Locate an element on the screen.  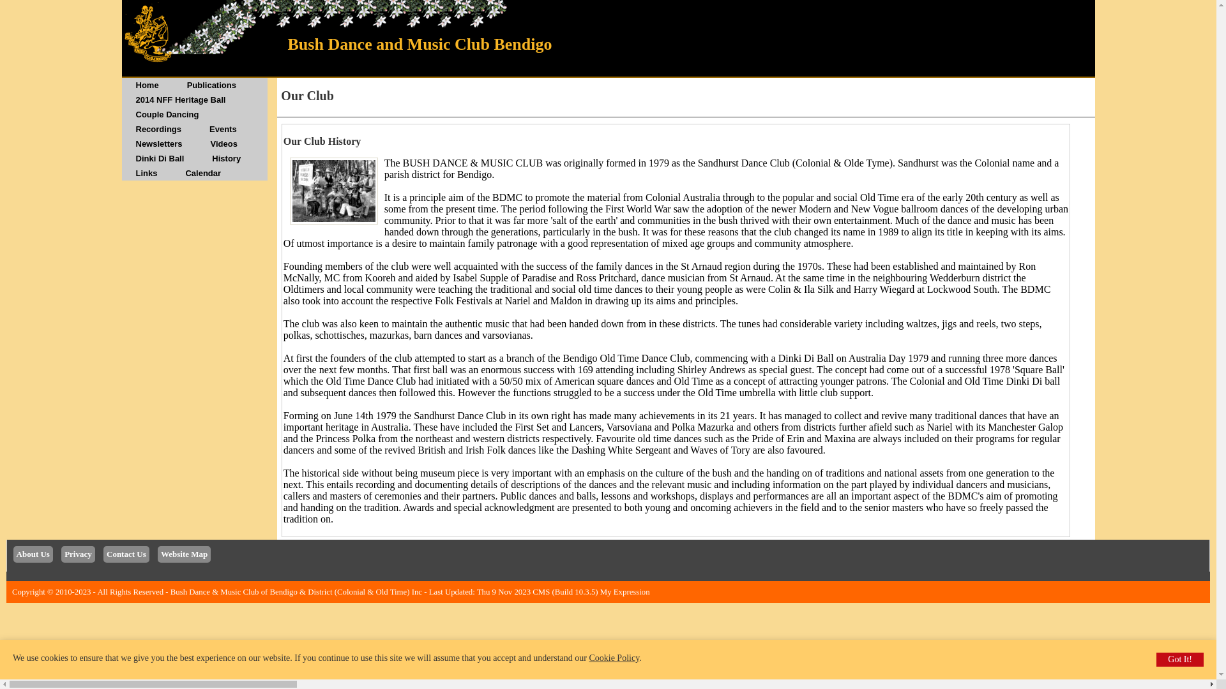
Recordings is located at coordinates (158, 129).